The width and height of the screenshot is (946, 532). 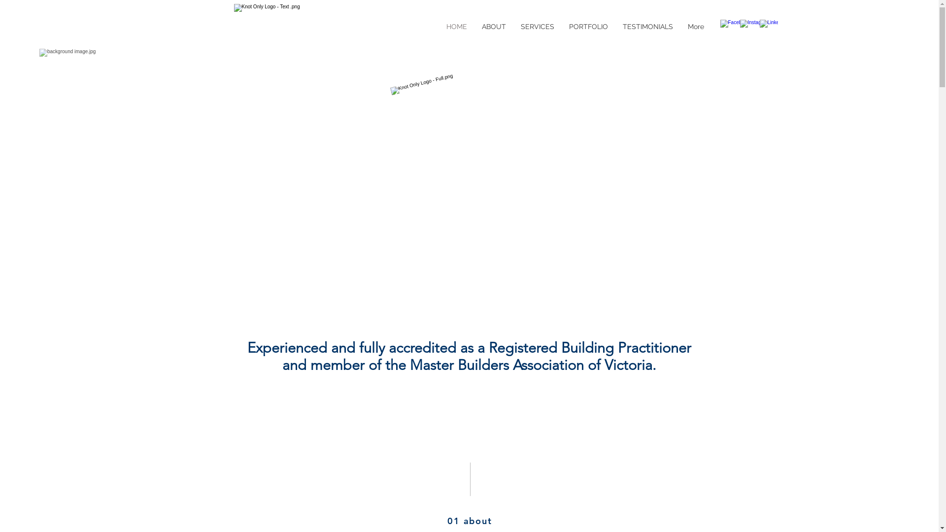 I want to click on TESTIMONIALS, so click(x=647, y=27).